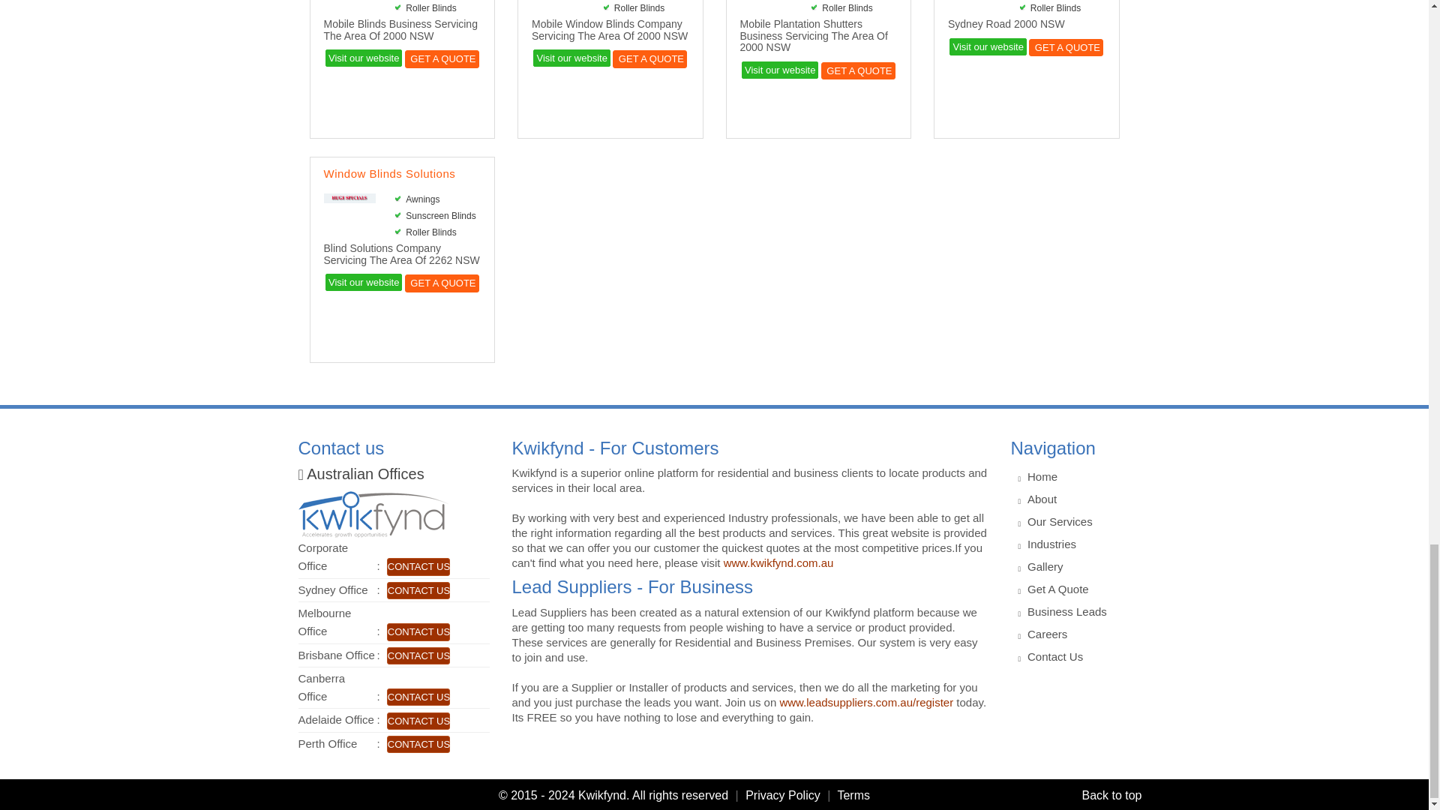 This screenshot has height=810, width=1440. Describe the element at coordinates (571, 57) in the screenshot. I see `Visit our website` at that location.